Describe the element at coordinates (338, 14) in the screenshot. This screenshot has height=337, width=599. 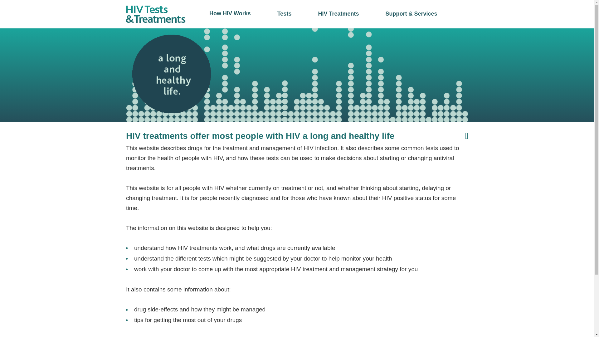
I see `HIV Treatments` at that location.